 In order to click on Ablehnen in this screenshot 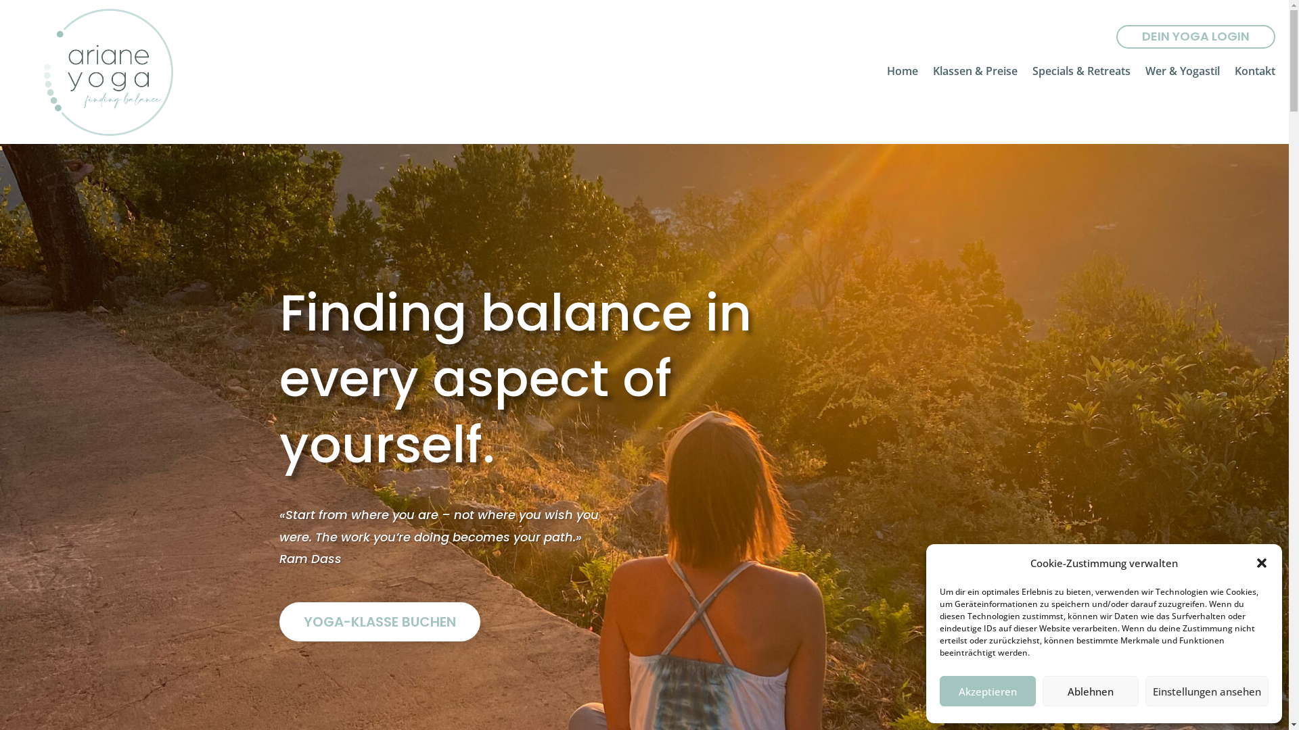, I will do `click(1091, 691)`.